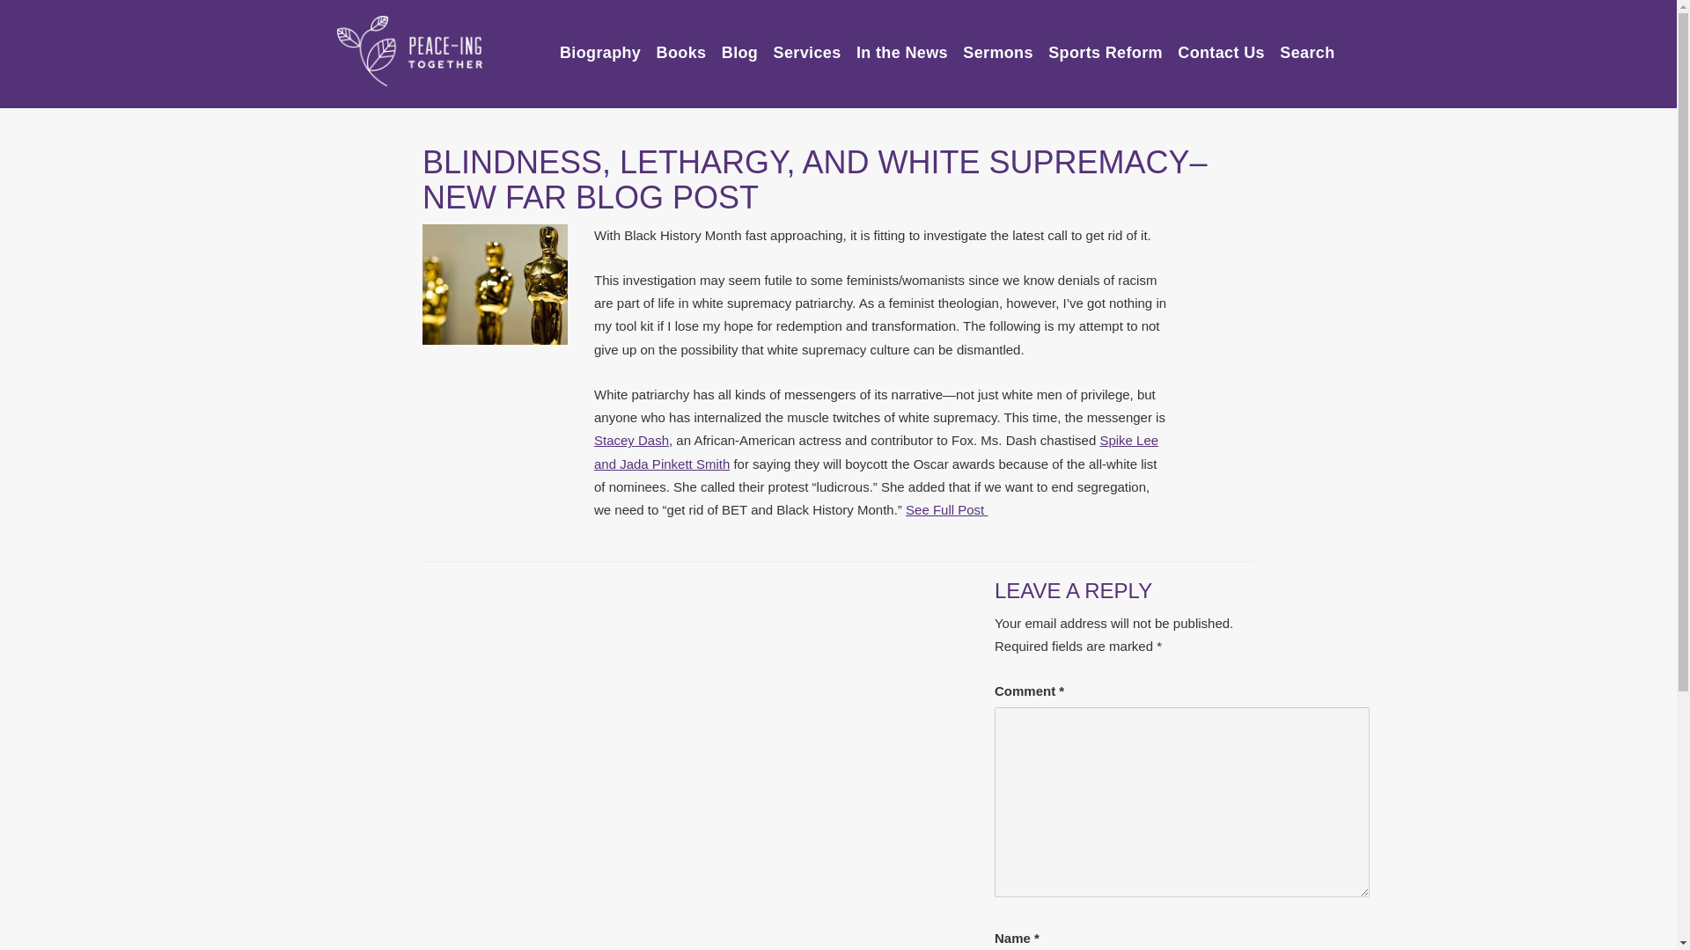 The width and height of the screenshot is (1690, 950). Describe the element at coordinates (1221, 45) in the screenshot. I see `Contact Us` at that location.